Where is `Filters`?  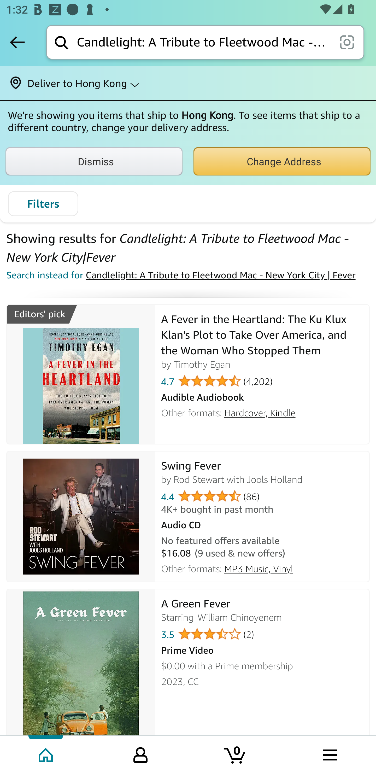
Filters is located at coordinates (43, 204).